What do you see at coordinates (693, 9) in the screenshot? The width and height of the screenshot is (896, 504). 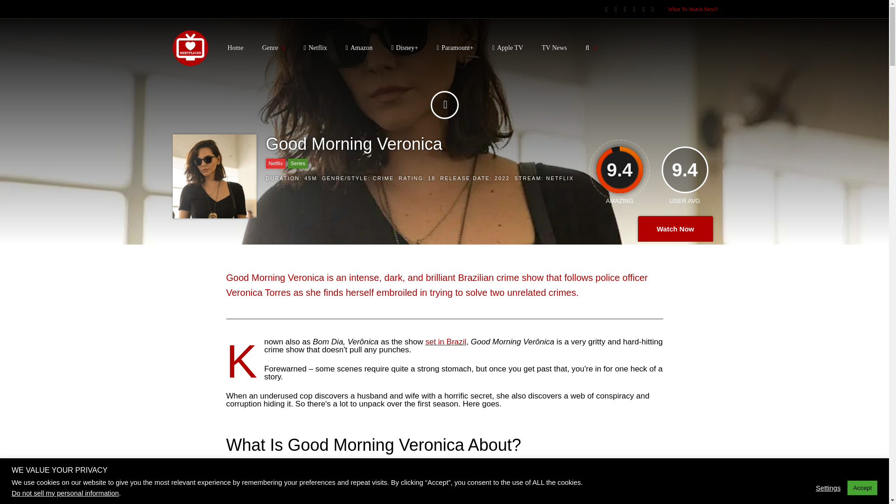 I see `What To Watch Next?` at bounding box center [693, 9].